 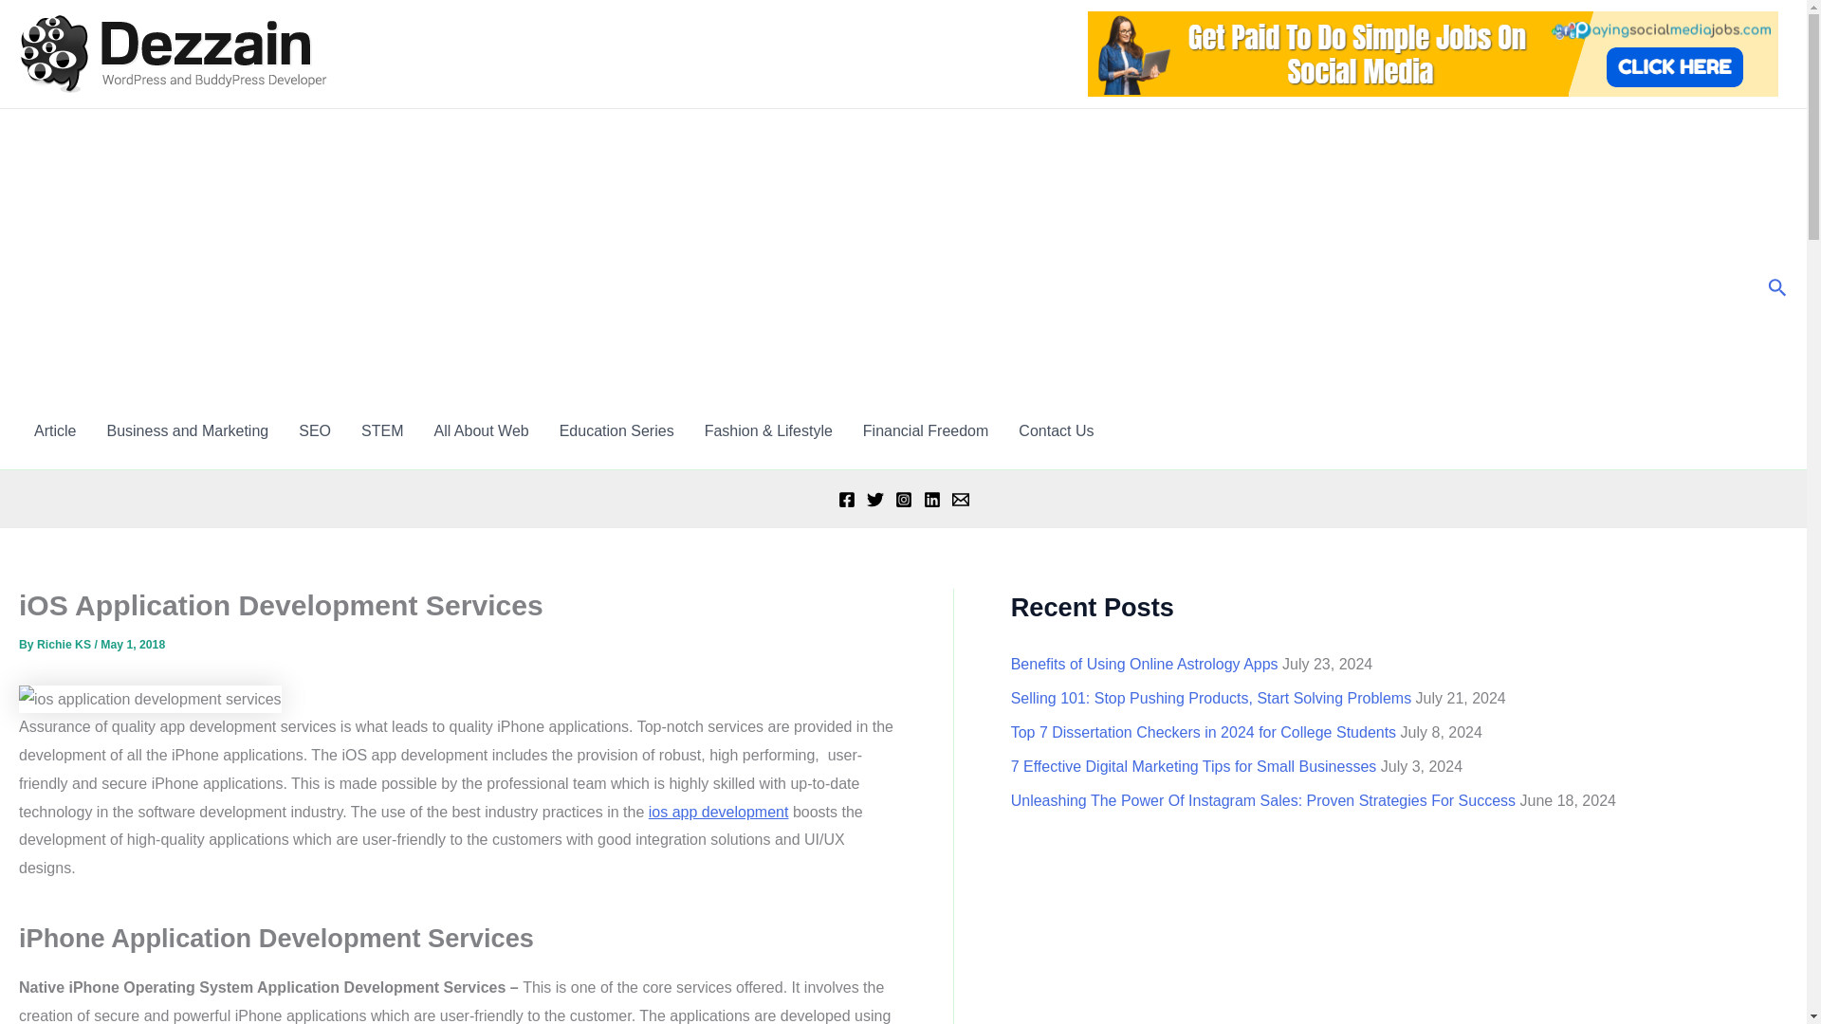 What do you see at coordinates (718, 812) in the screenshot?
I see `ios app development` at bounding box center [718, 812].